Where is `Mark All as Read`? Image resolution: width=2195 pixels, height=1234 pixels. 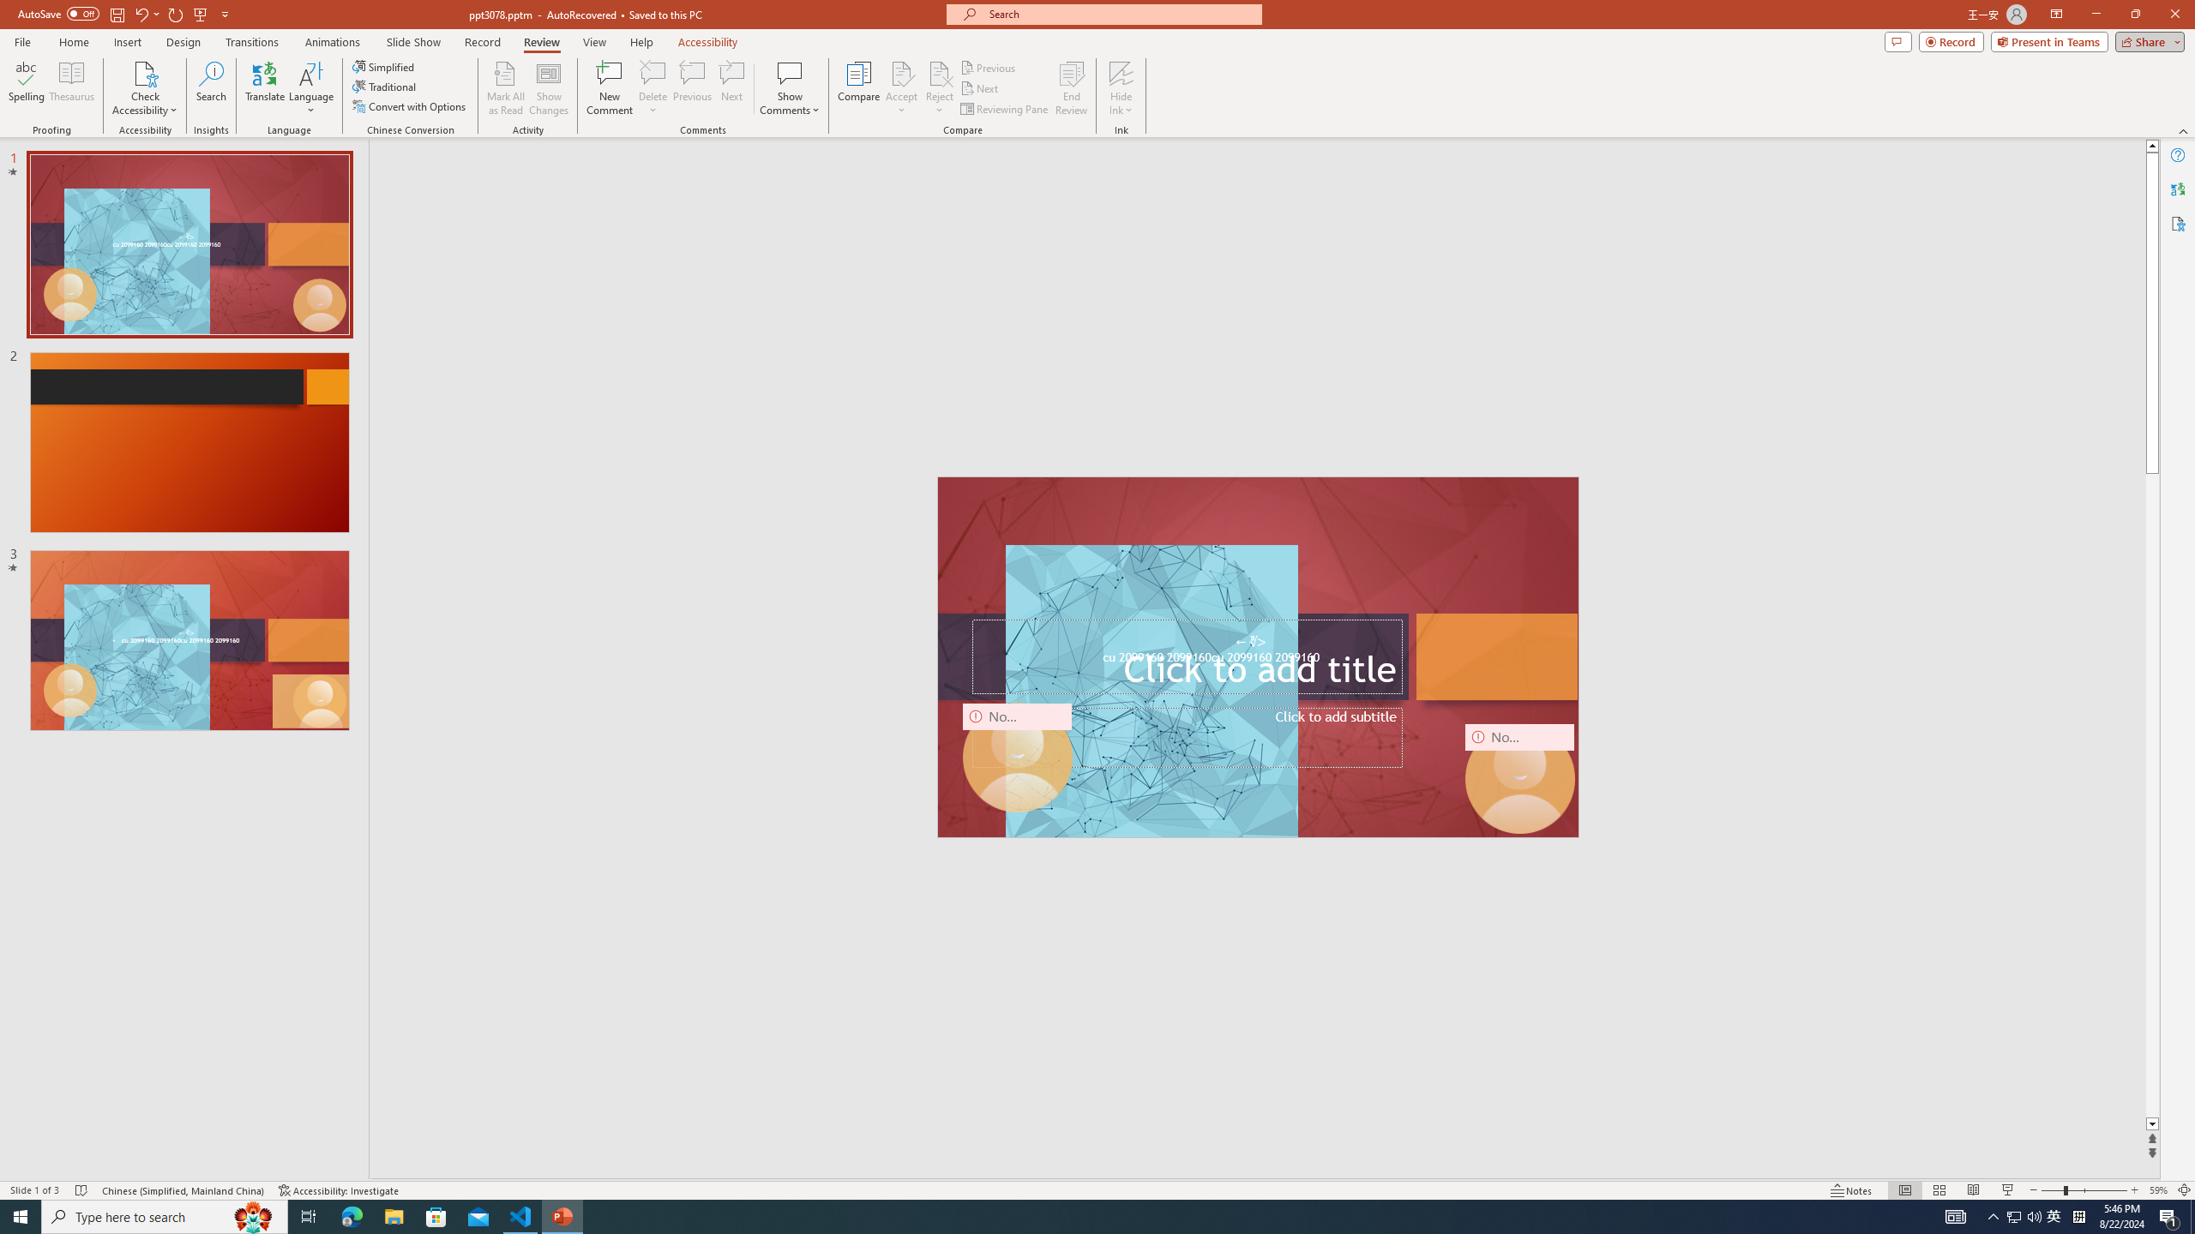
Mark All as Read is located at coordinates (506, 88).